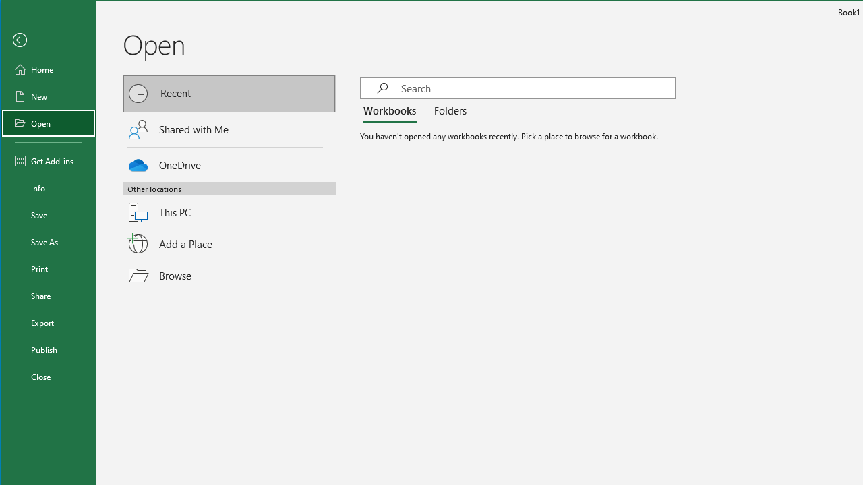  I want to click on OneDrive, so click(230, 163).